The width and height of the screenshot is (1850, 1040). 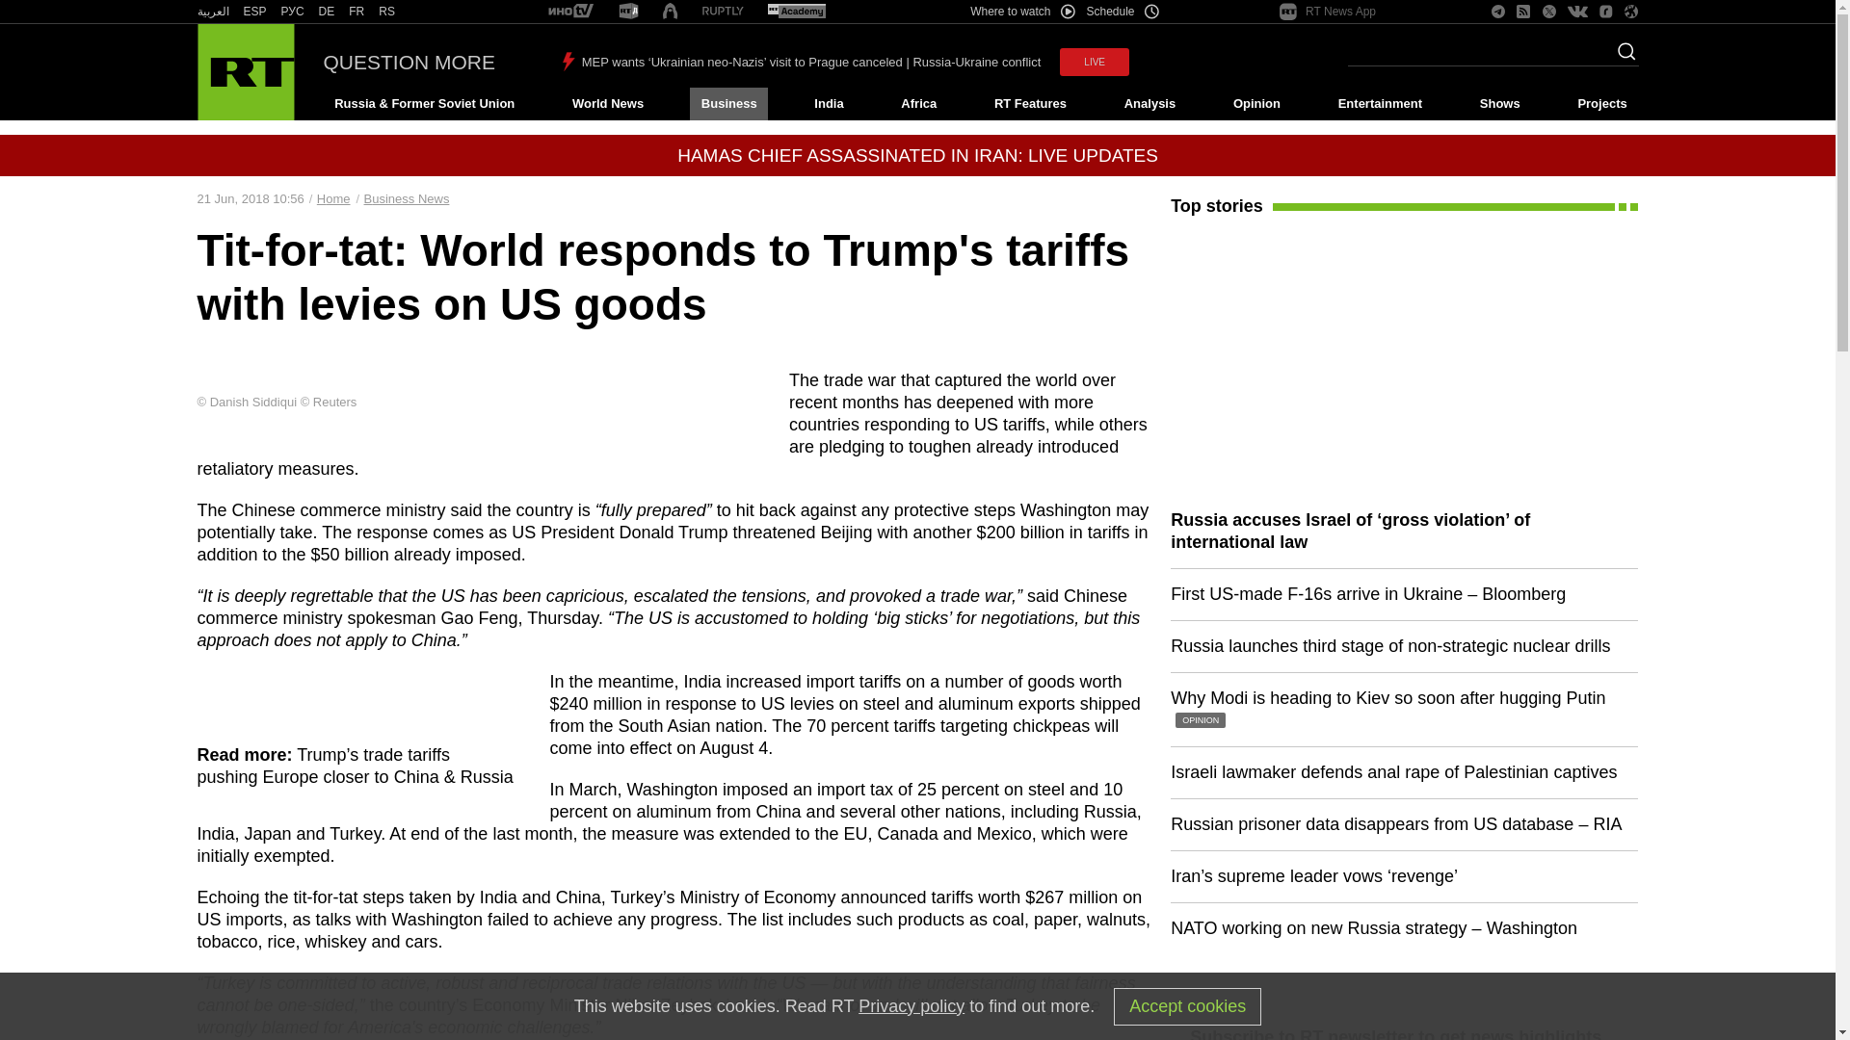 I want to click on ESP, so click(x=254, y=12).